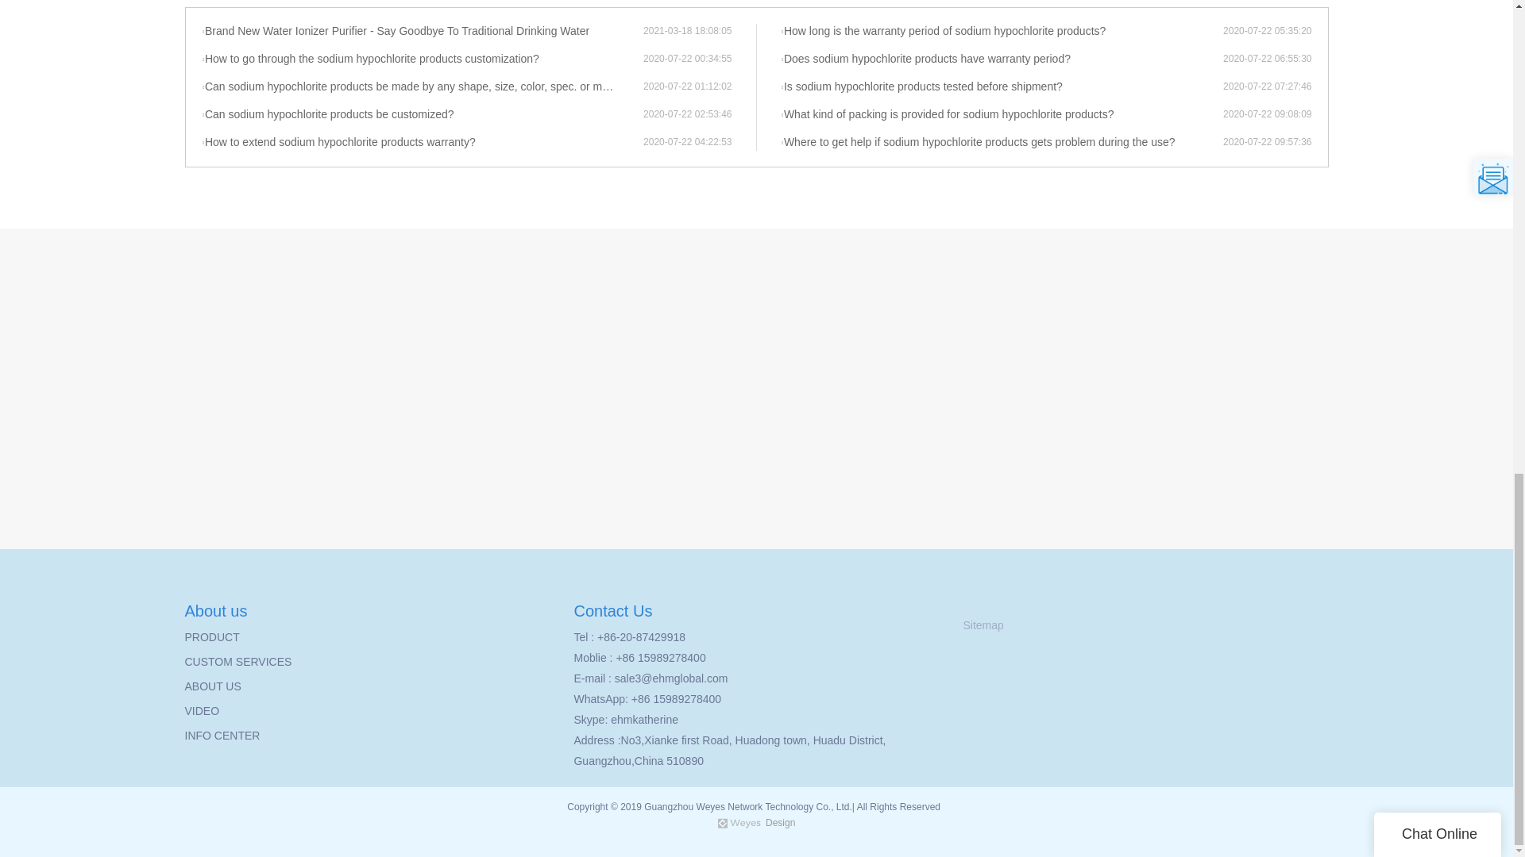  What do you see at coordinates (423, 143) in the screenshot?
I see `How to extend sodium hypochlorite products warranty?` at bounding box center [423, 143].